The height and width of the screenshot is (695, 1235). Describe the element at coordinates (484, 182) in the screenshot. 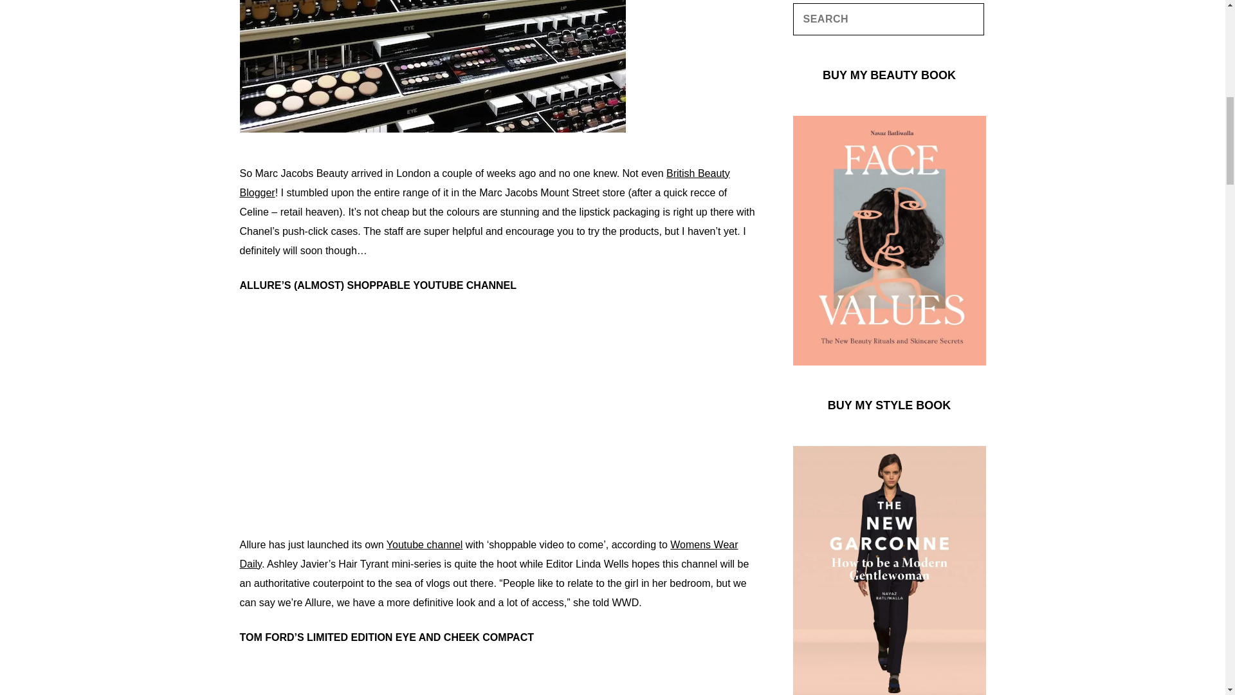

I see `British Beauty Blogger` at that location.